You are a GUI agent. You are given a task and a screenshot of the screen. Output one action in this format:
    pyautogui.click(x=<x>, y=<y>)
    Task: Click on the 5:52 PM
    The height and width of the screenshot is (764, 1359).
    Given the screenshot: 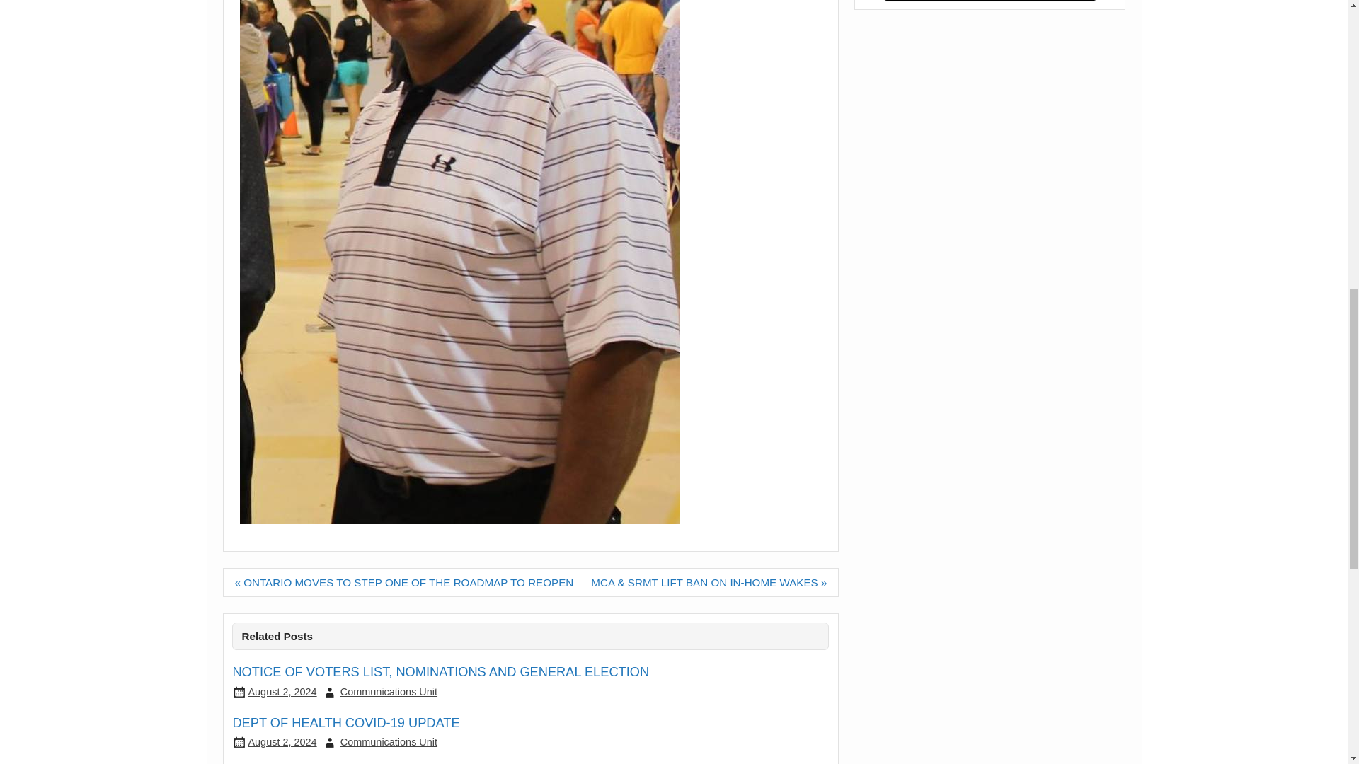 What is the action you would take?
    pyautogui.click(x=282, y=692)
    